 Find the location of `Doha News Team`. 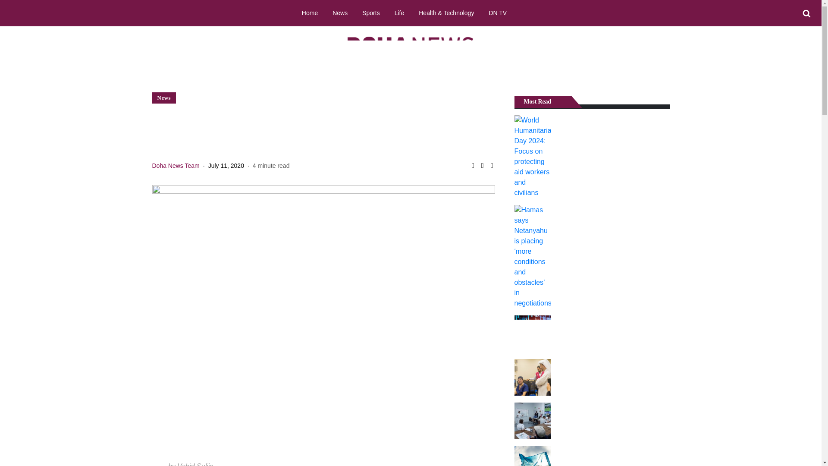

Doha News Team is located at coordinates (175, 166).